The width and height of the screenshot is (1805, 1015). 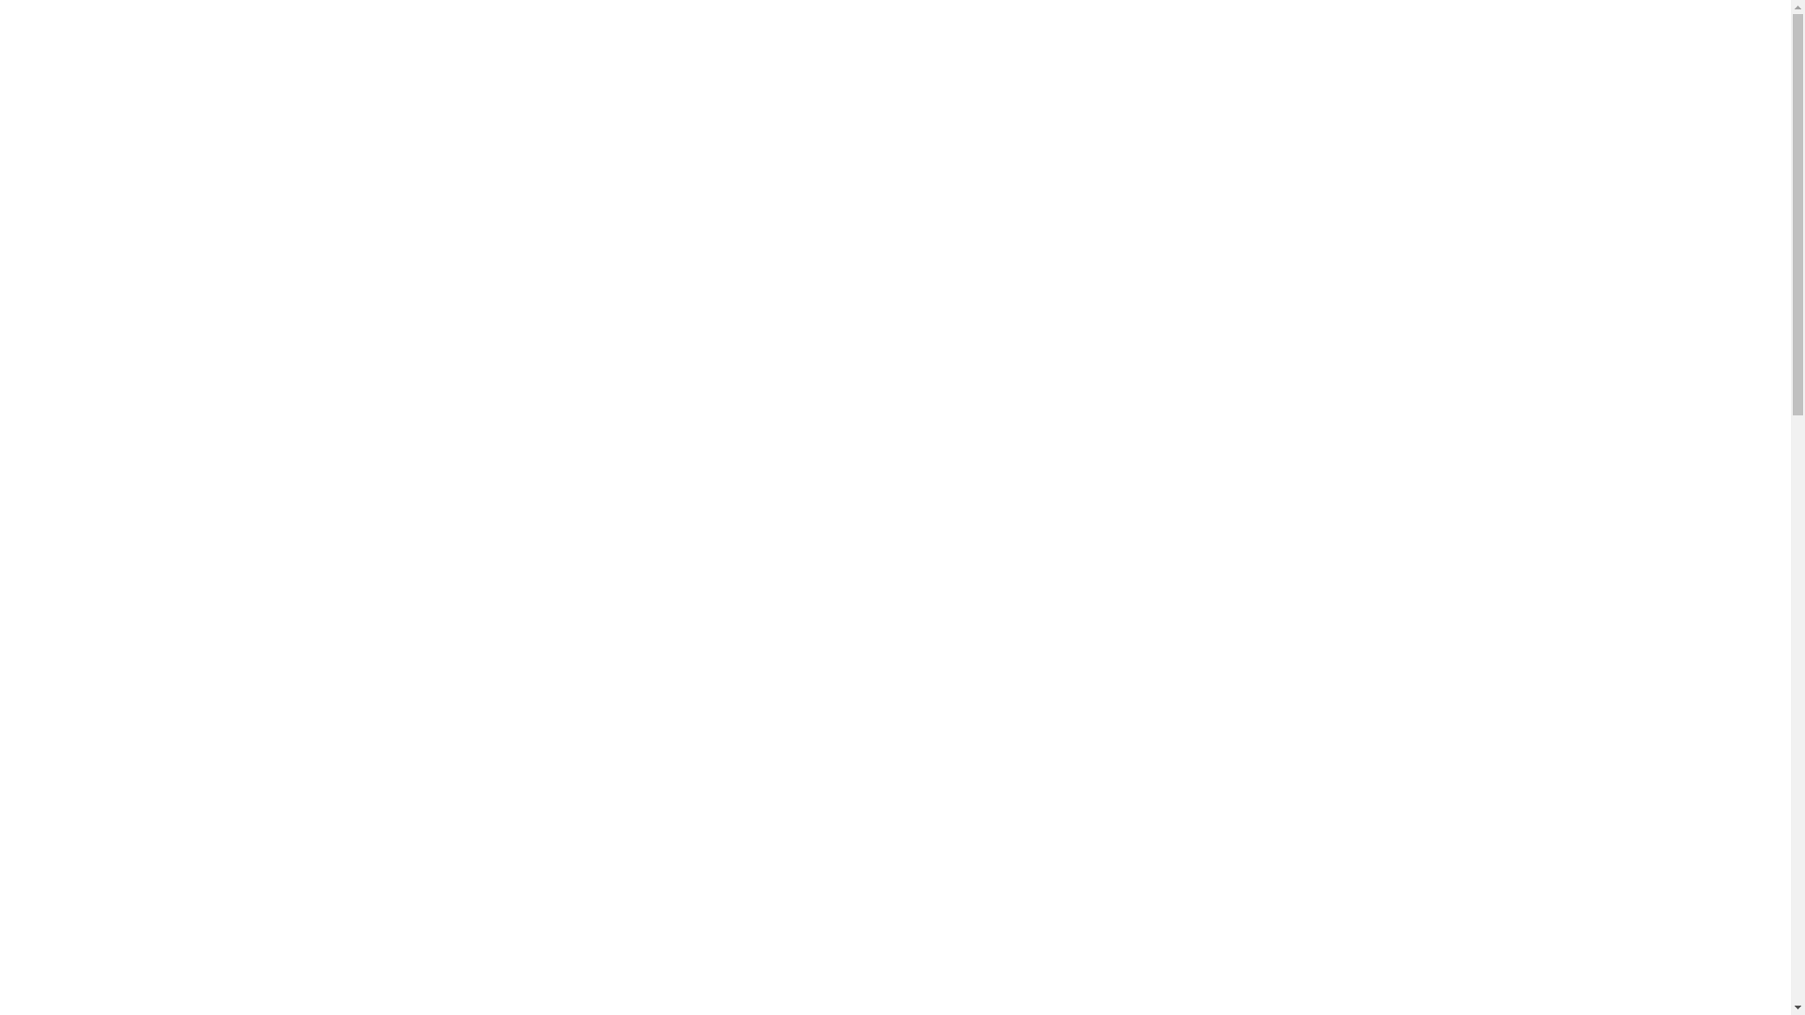 I want to click on Break Free From Anxiety: a Life-Changing Journey, so click(x=1288, y=605).